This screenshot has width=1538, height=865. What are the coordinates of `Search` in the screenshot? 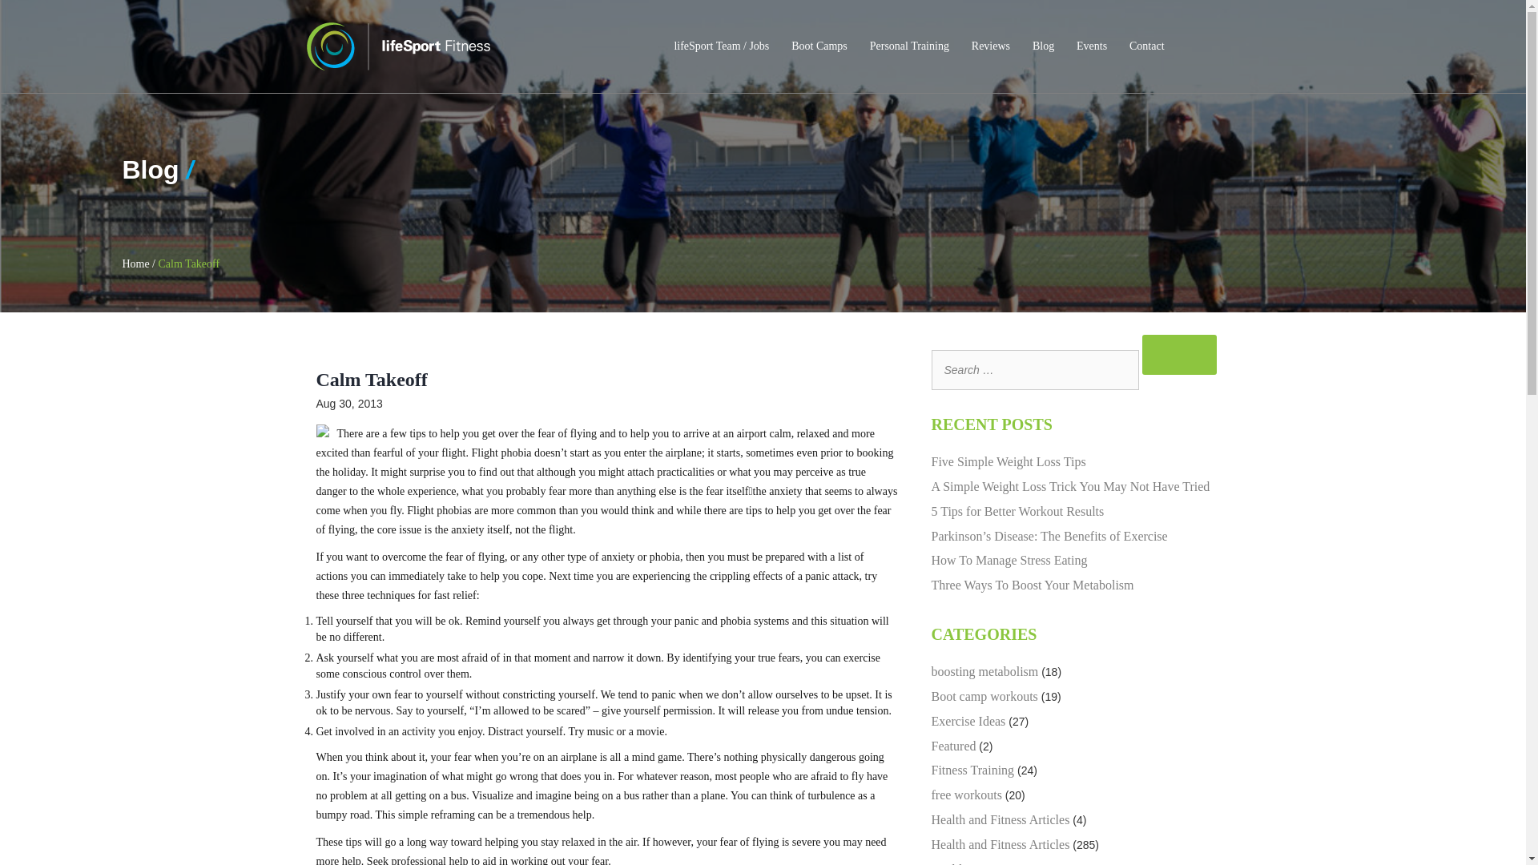 It's located at (1180, 354).